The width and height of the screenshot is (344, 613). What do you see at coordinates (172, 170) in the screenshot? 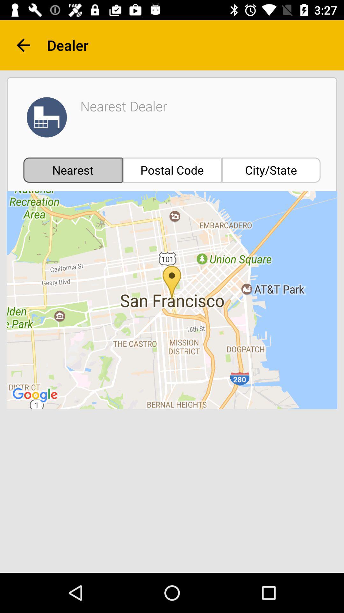
I see `open the item next to the city/state` at bounding box center [172, 170].